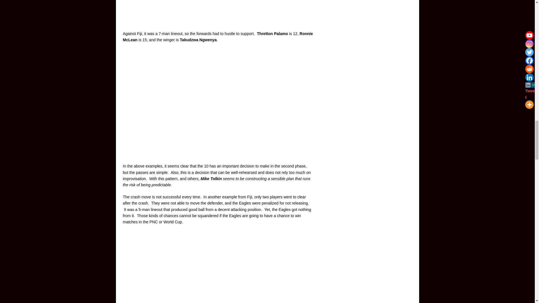  Describe the element at coordinates (218, 267) in the screenshot. I see `A Palamo crash leads to a penalty conceded.` at that location.